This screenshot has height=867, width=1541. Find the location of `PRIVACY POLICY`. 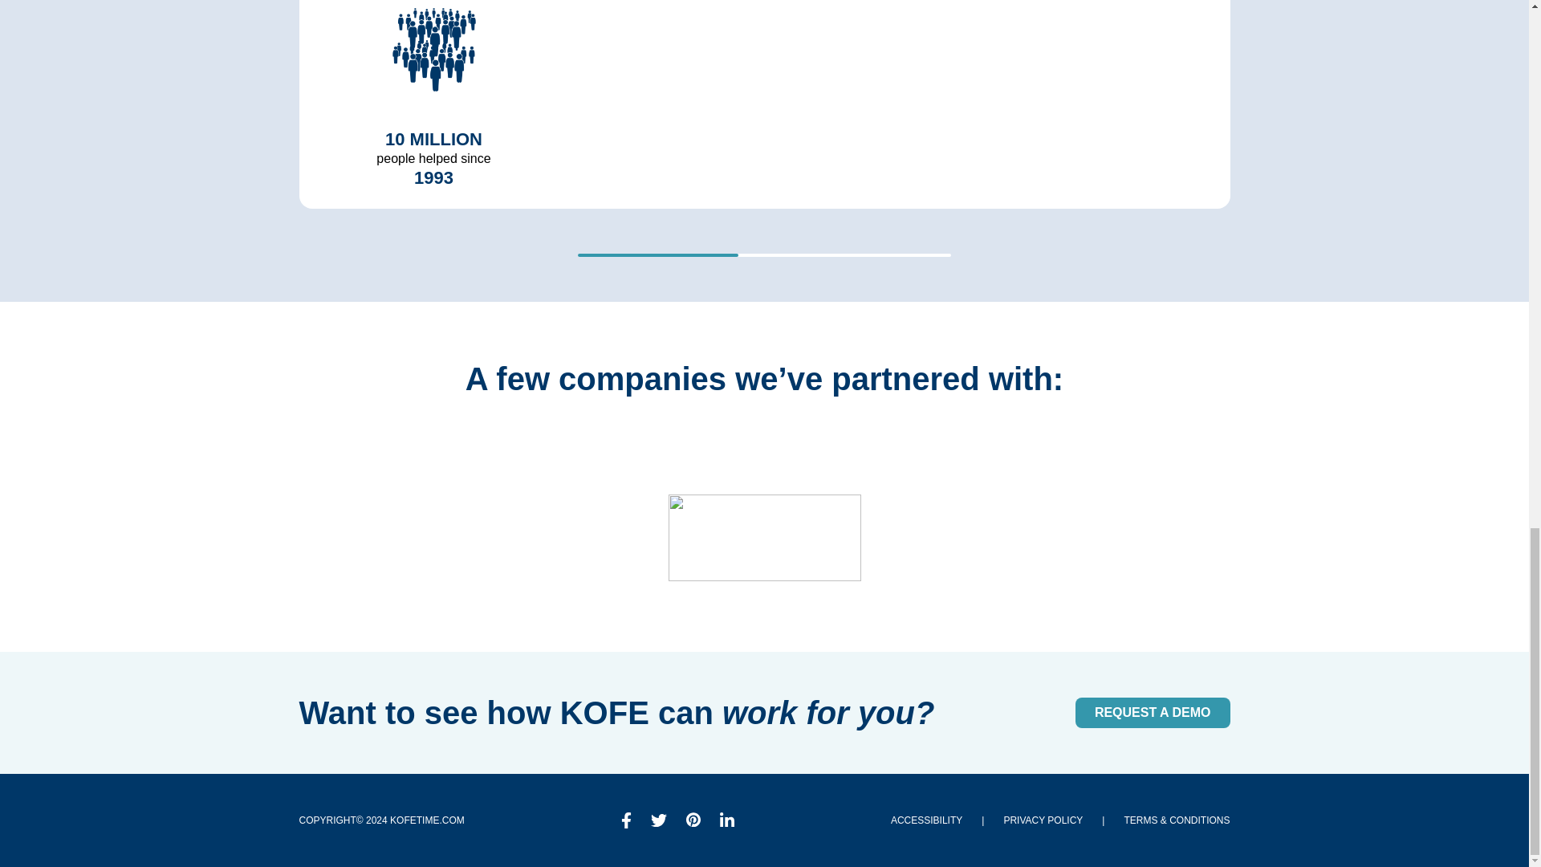

PRIVACY POLICY is located at coordinates (1043, 820).